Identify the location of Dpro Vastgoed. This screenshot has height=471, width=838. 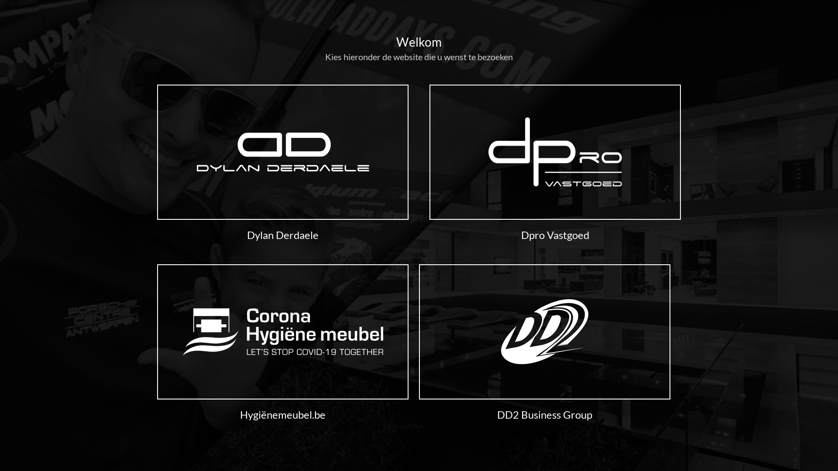
(555, 235).